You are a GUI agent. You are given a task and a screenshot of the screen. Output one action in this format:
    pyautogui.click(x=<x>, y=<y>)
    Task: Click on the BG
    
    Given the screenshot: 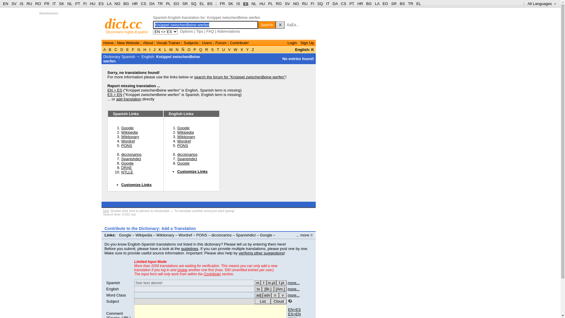 What is the action you would take?
    pyautogui.click(x=369, y=4)
    